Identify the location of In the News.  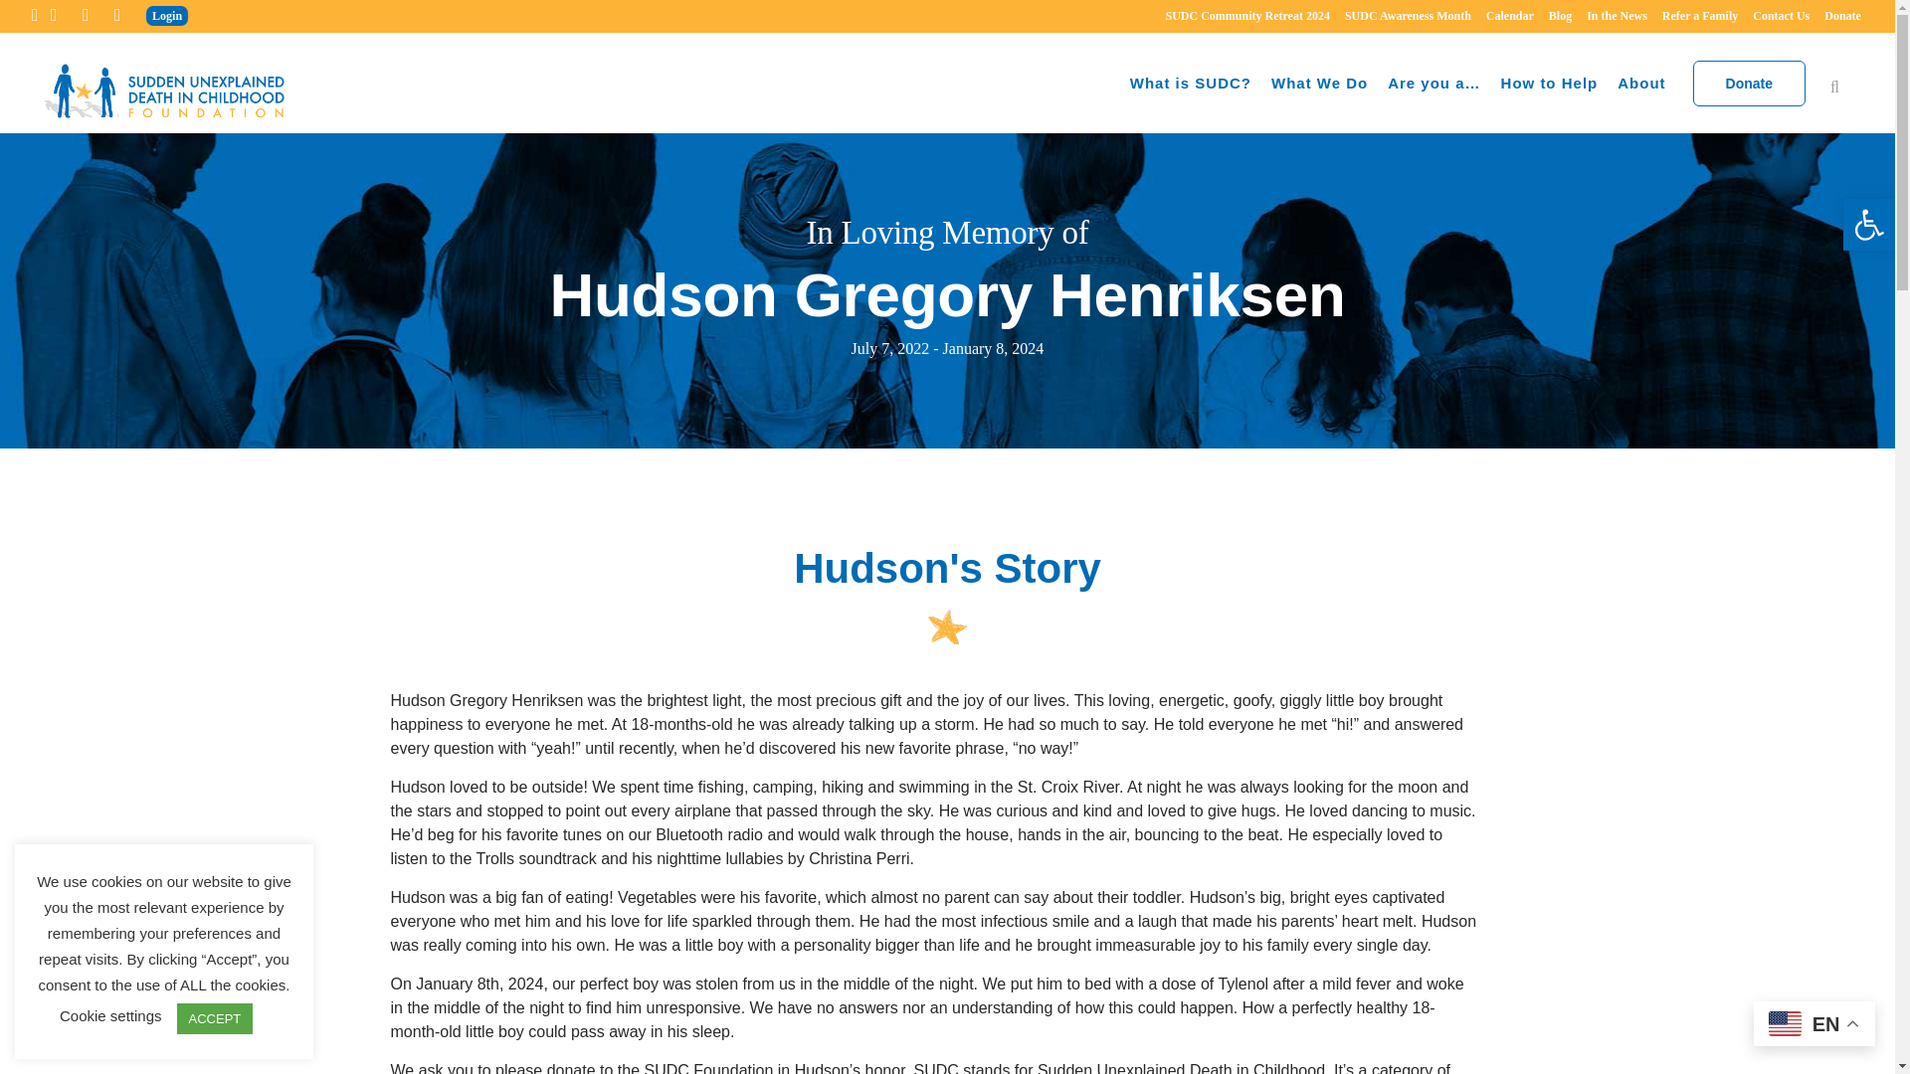
(1610, 16).